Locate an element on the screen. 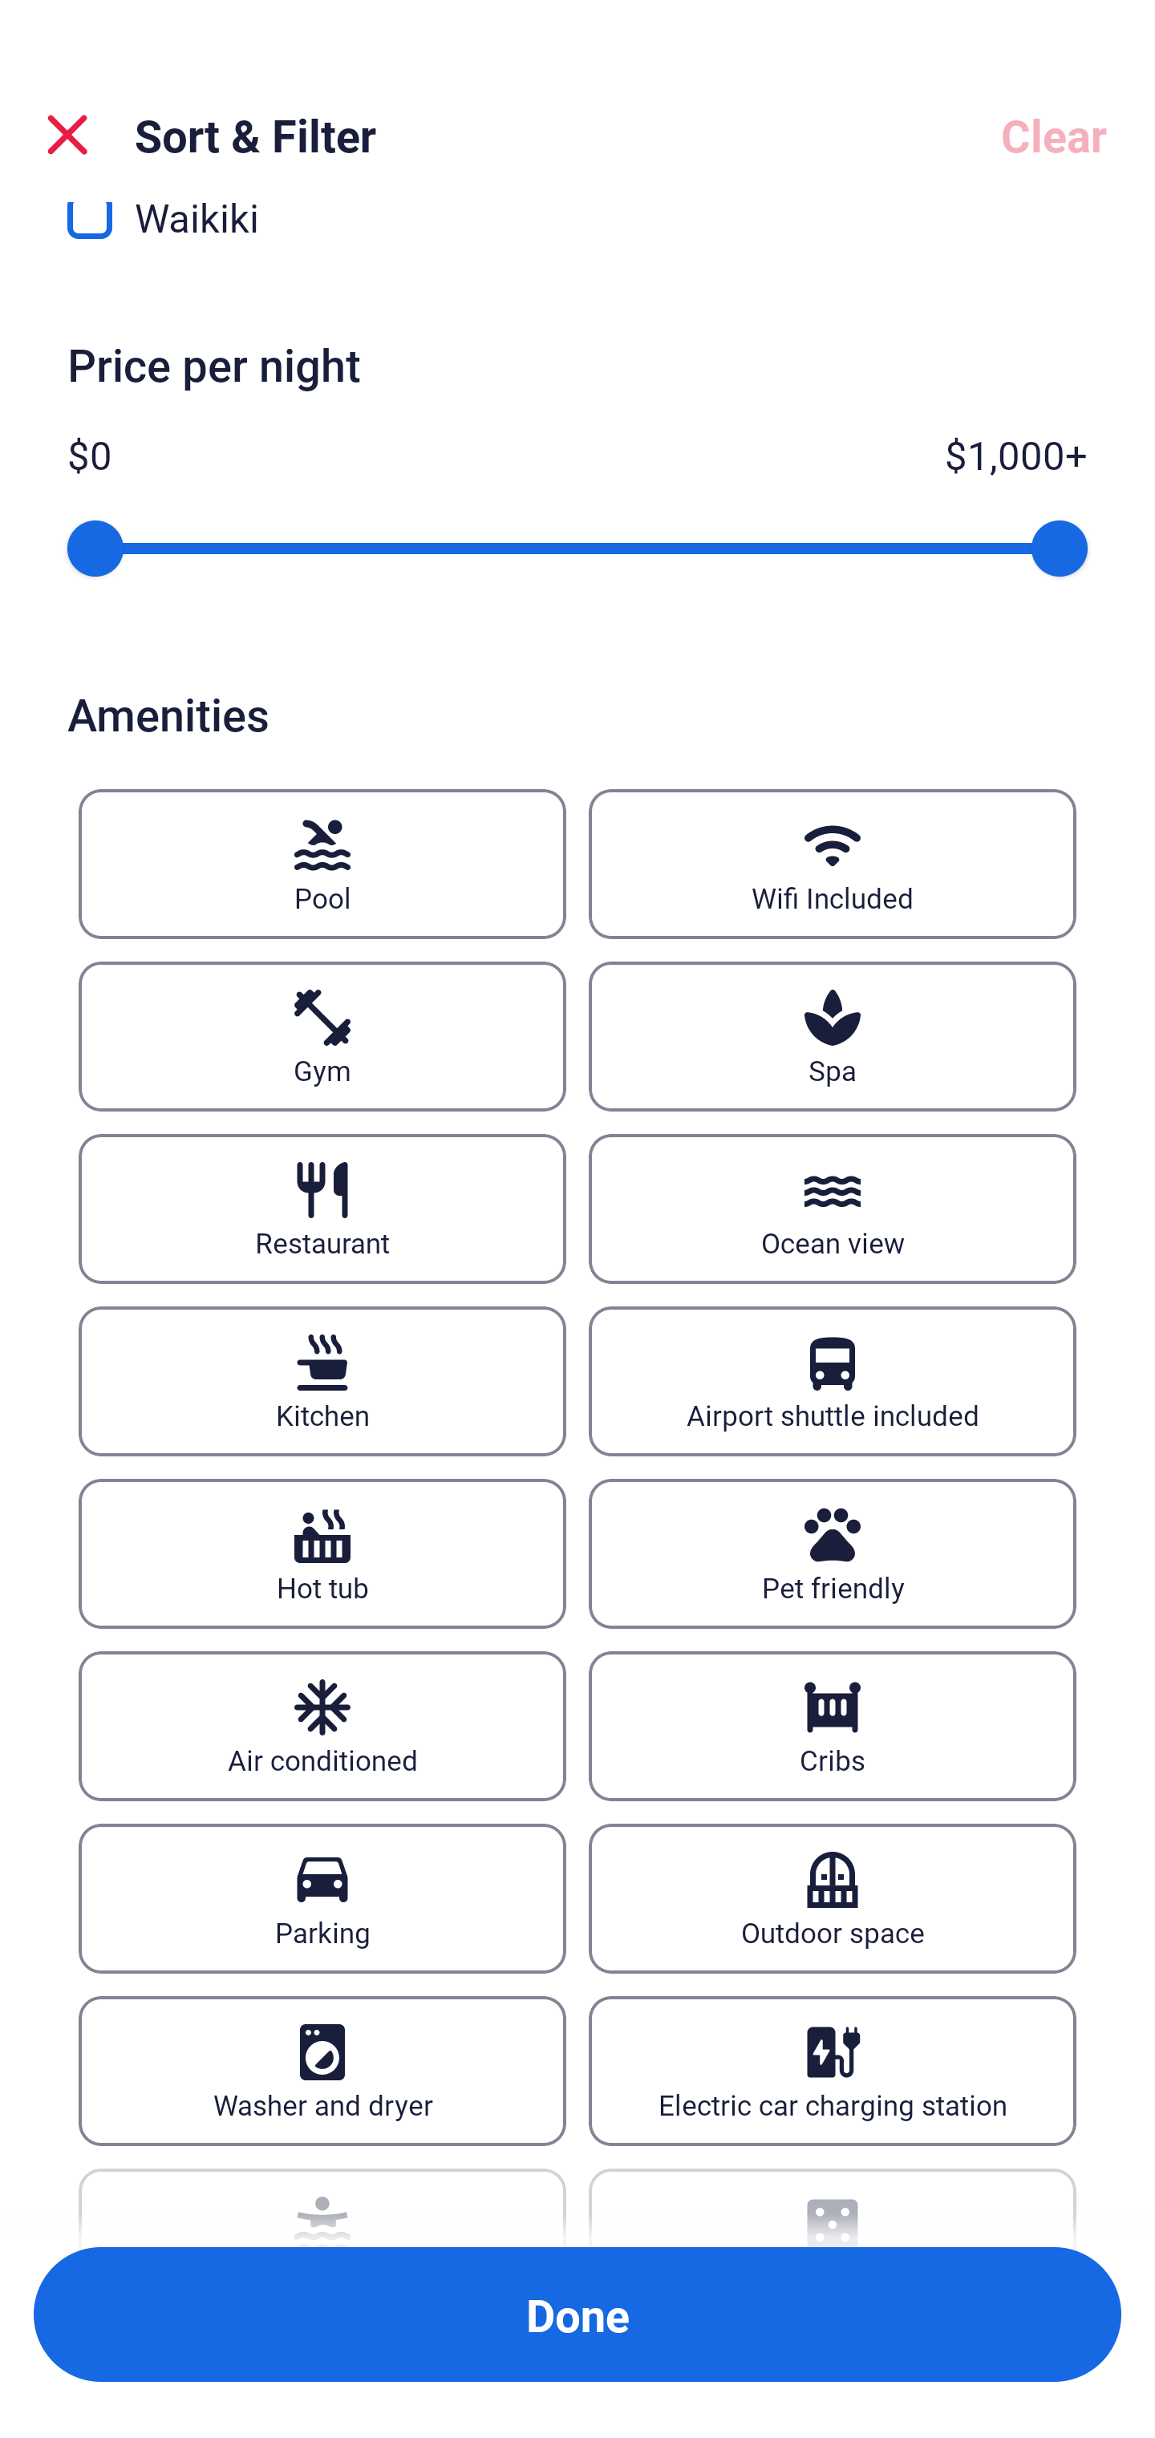 Image resolution: width=1155 pixels, height=2438 pixels. Ocean view is located at coordinates (833, 1209).